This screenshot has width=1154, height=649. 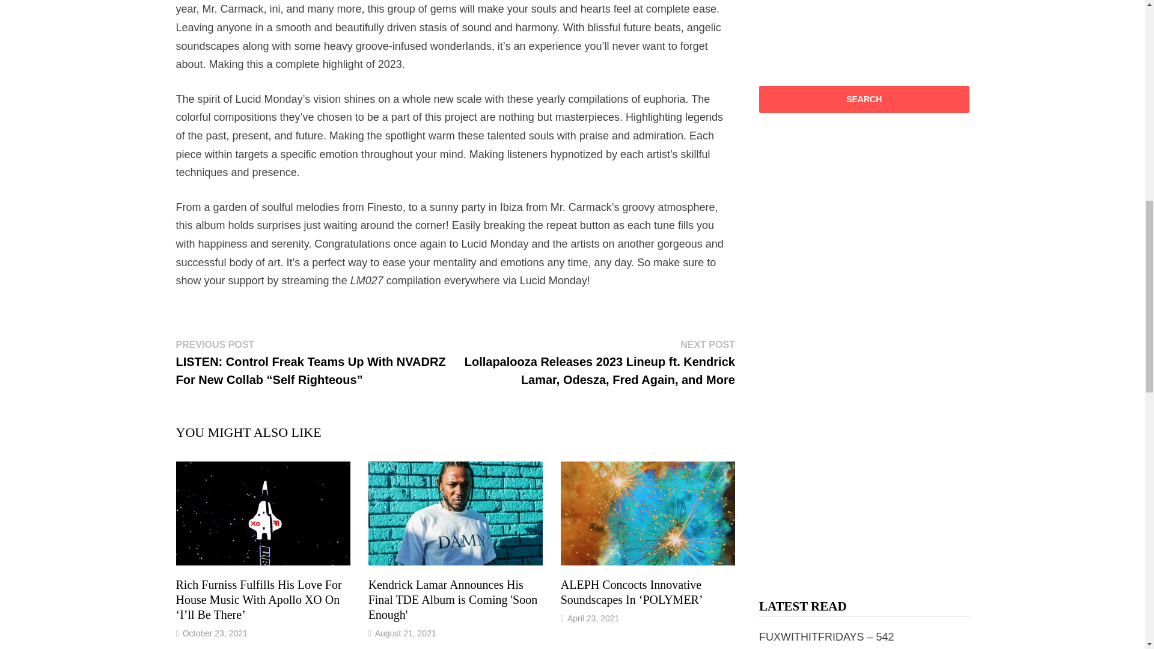 I want to click on August 21, 2021, so click(x=405, y=633).